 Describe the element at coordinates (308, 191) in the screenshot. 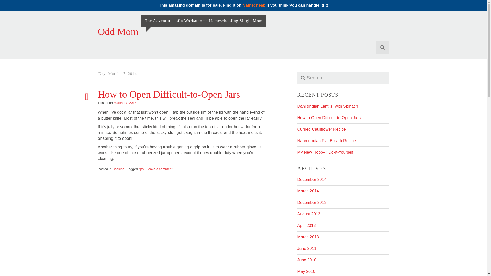

I see `March 2014` at that location.